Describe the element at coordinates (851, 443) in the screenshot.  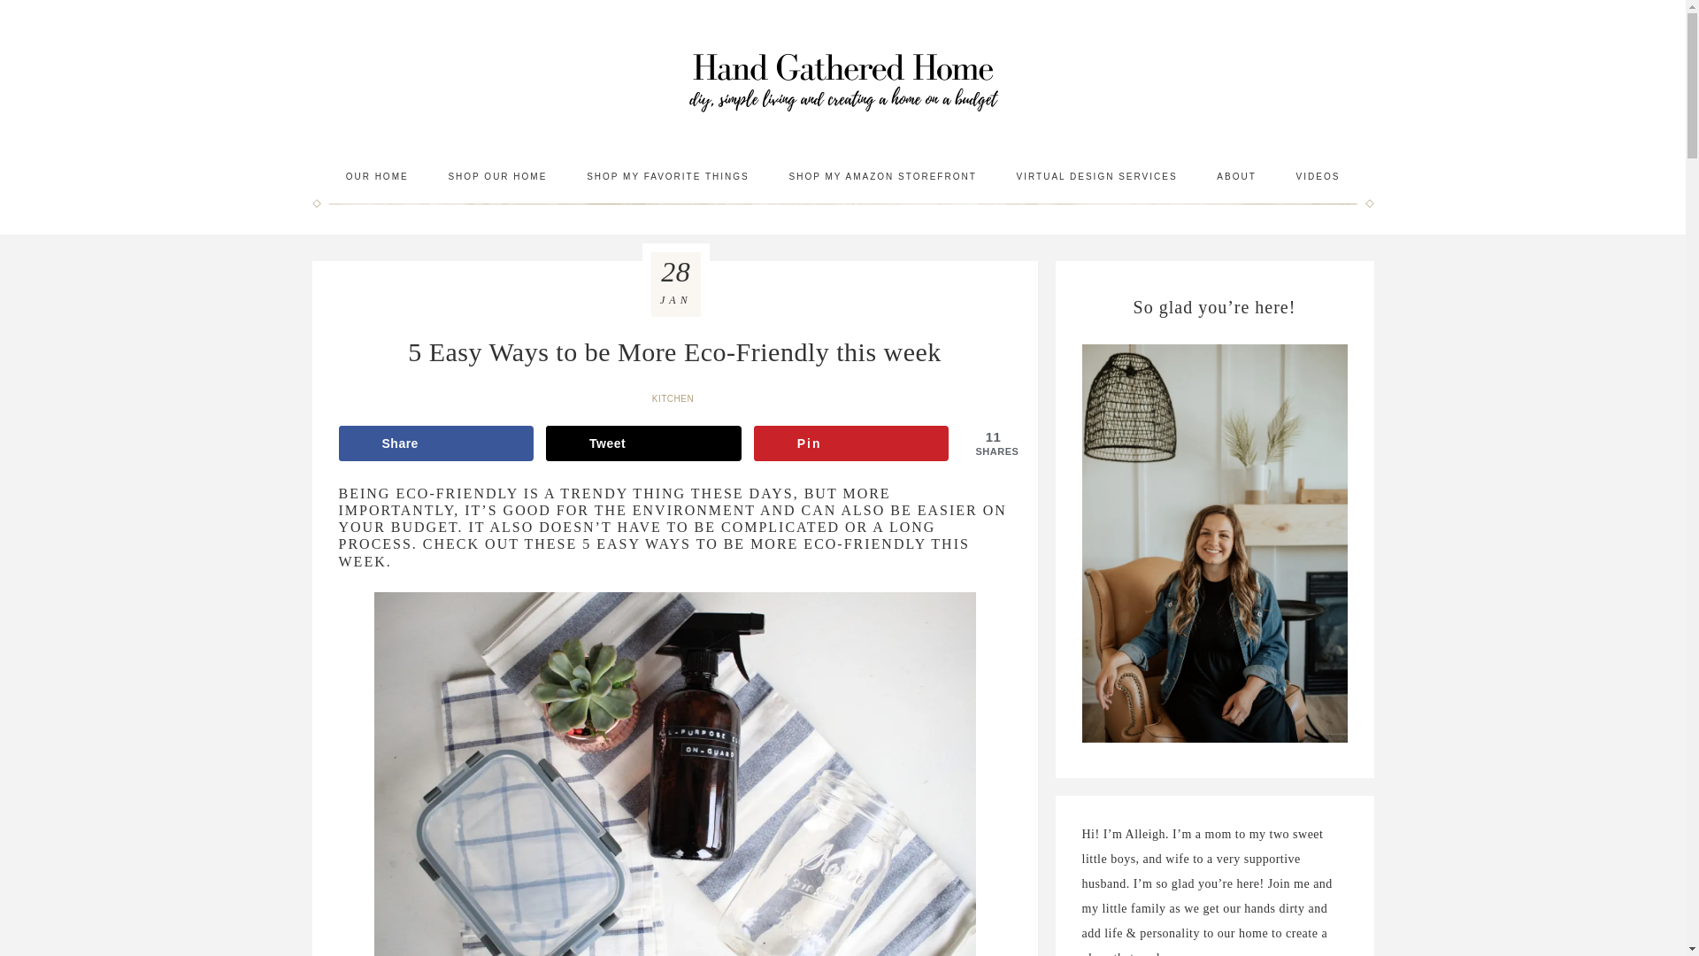
I see `Save to Pinterest` at that location.